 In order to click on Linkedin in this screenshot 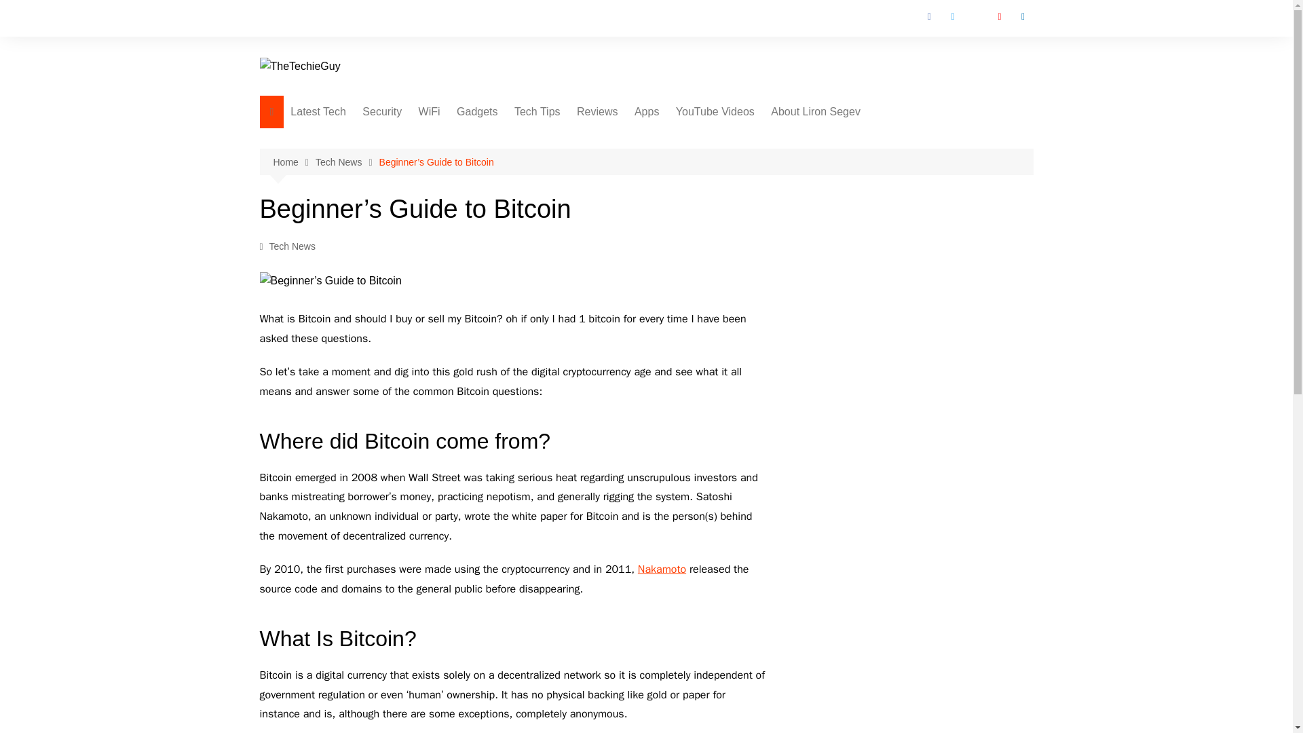, I will do `click(1022, 16)`.